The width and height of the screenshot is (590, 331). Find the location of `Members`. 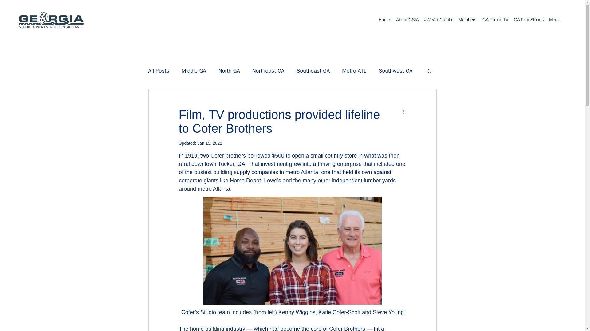

Members is located at coordinates (467, 20).